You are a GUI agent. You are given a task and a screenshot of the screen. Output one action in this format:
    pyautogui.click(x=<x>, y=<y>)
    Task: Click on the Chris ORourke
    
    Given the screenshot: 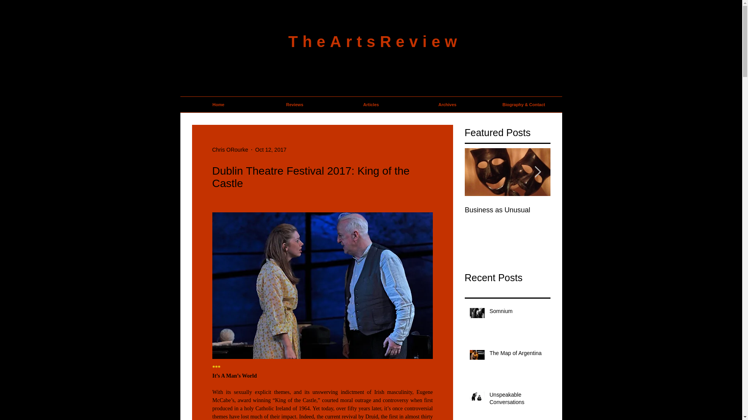 What is the action you would take?
    pyautogui.click(x=230, y=149)
    